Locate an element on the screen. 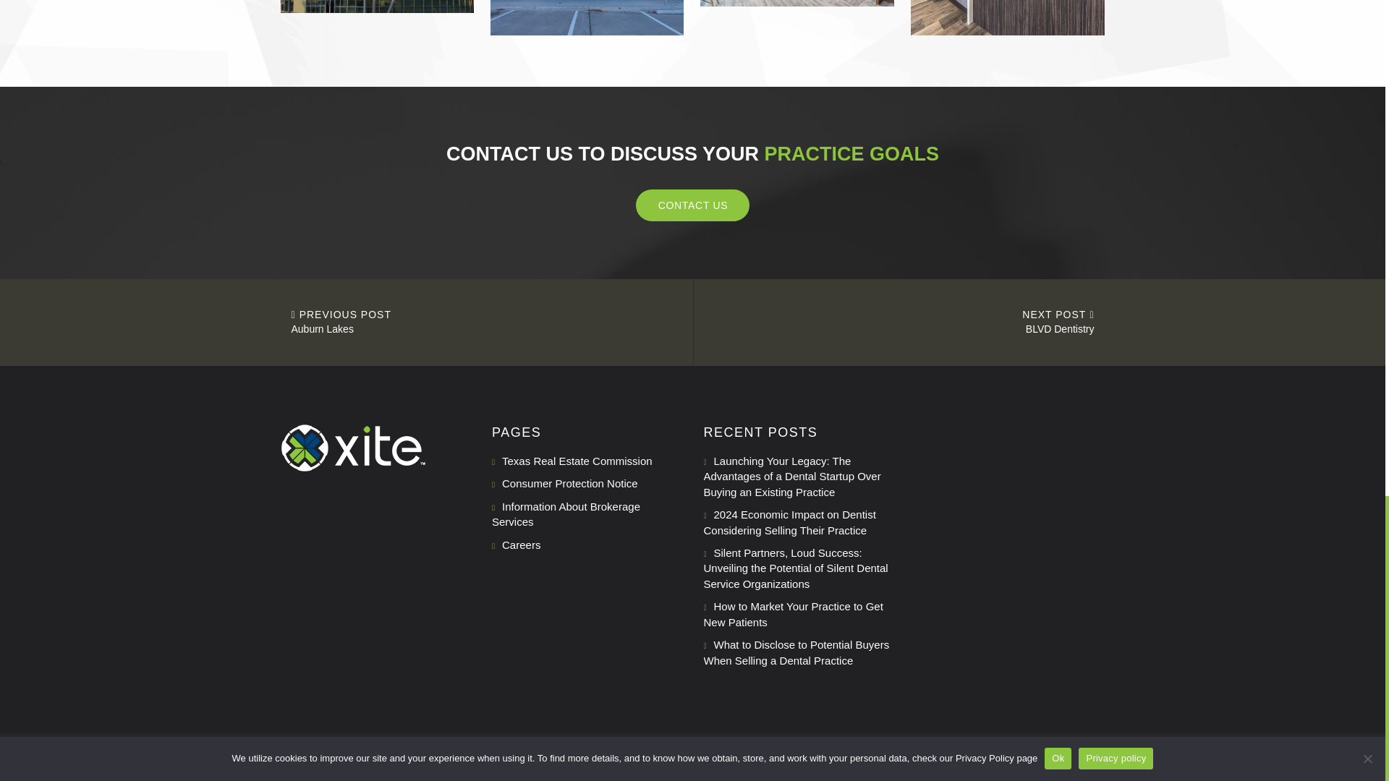 This screenshot has width=1389, height=781. Wylie Dentistry Co. is located at coordinates (797, 3).